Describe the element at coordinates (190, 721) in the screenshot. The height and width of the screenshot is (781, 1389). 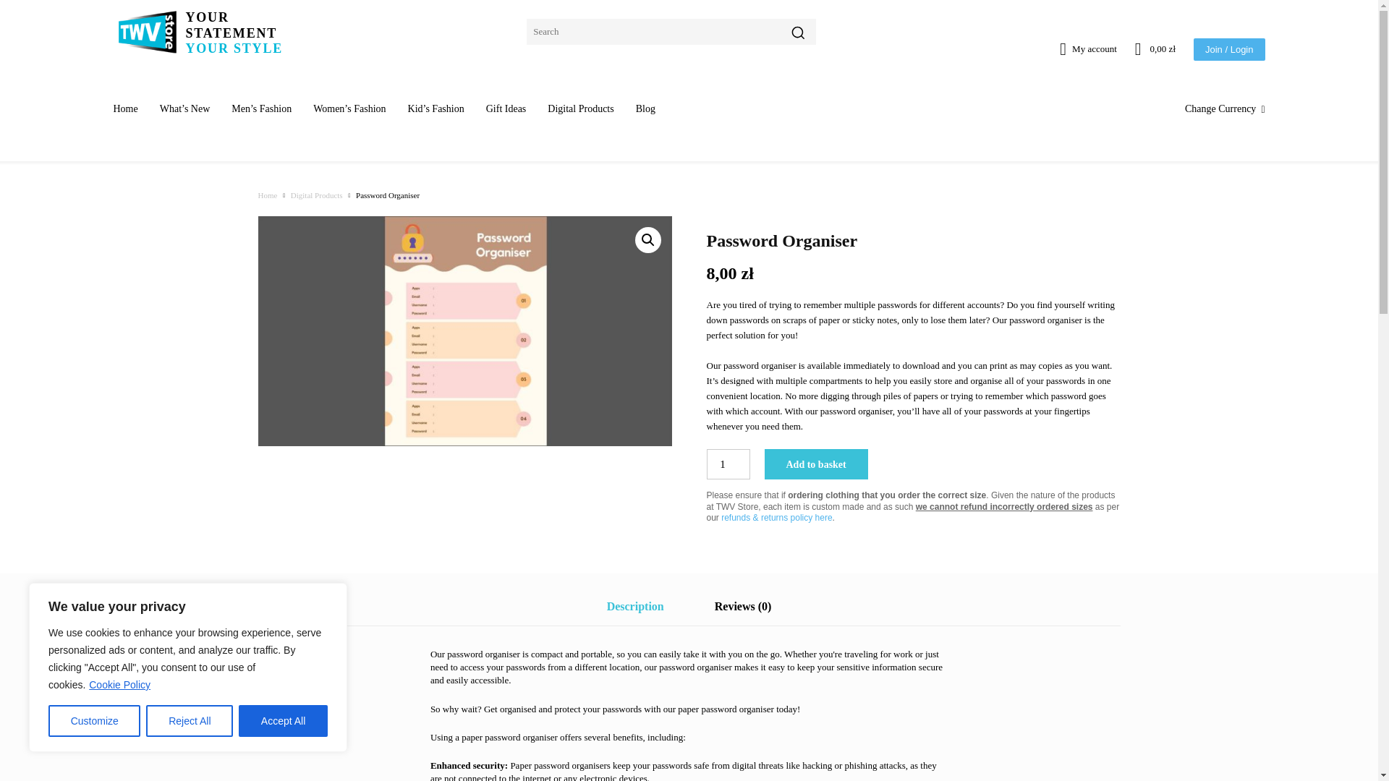
I see `Reject All` at that location.